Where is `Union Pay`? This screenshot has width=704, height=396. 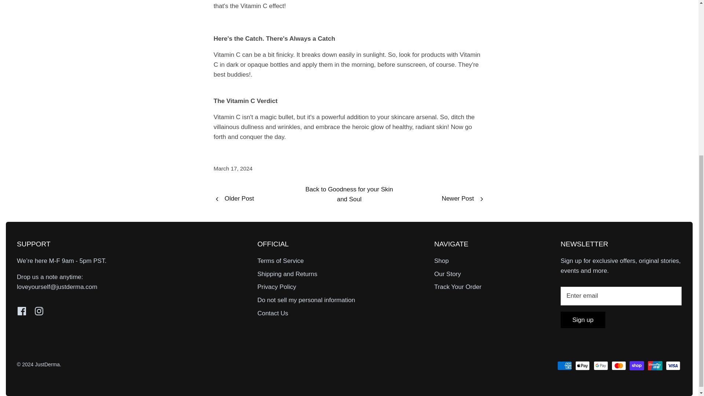 Union Pay is located at coordinates (655, 365).